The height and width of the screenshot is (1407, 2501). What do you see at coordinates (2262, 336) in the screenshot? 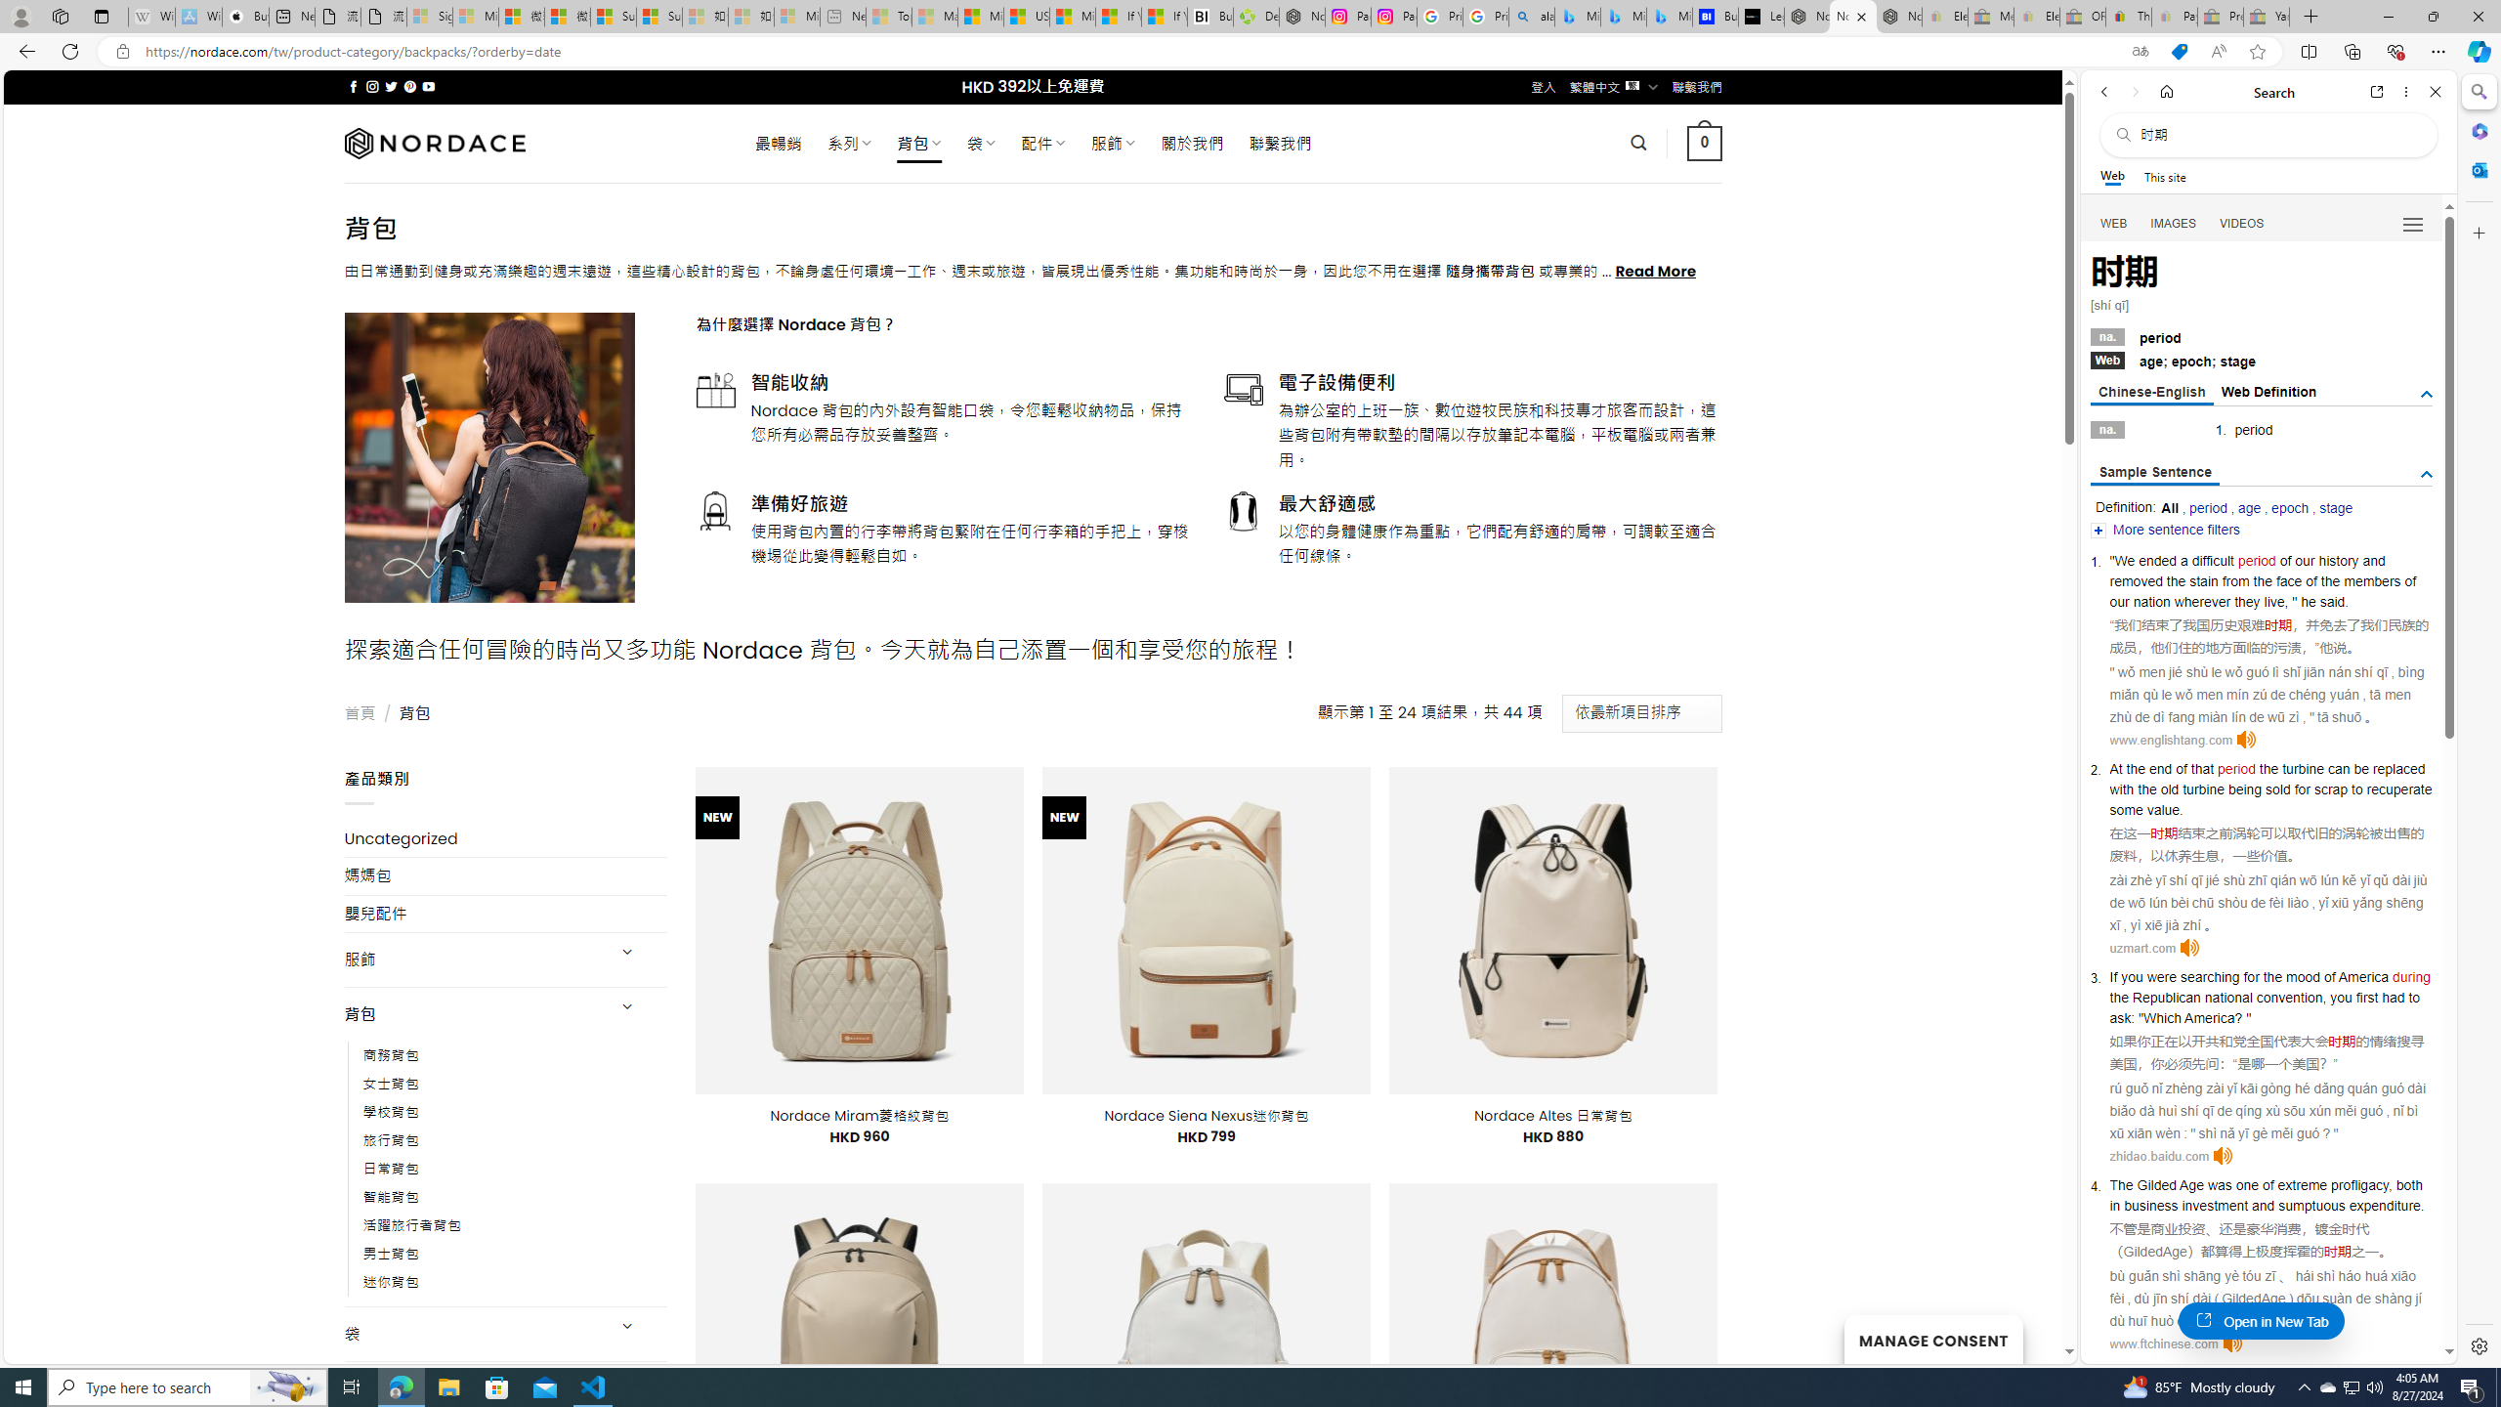
I see `na.period` at bounding box center [2262, 336].